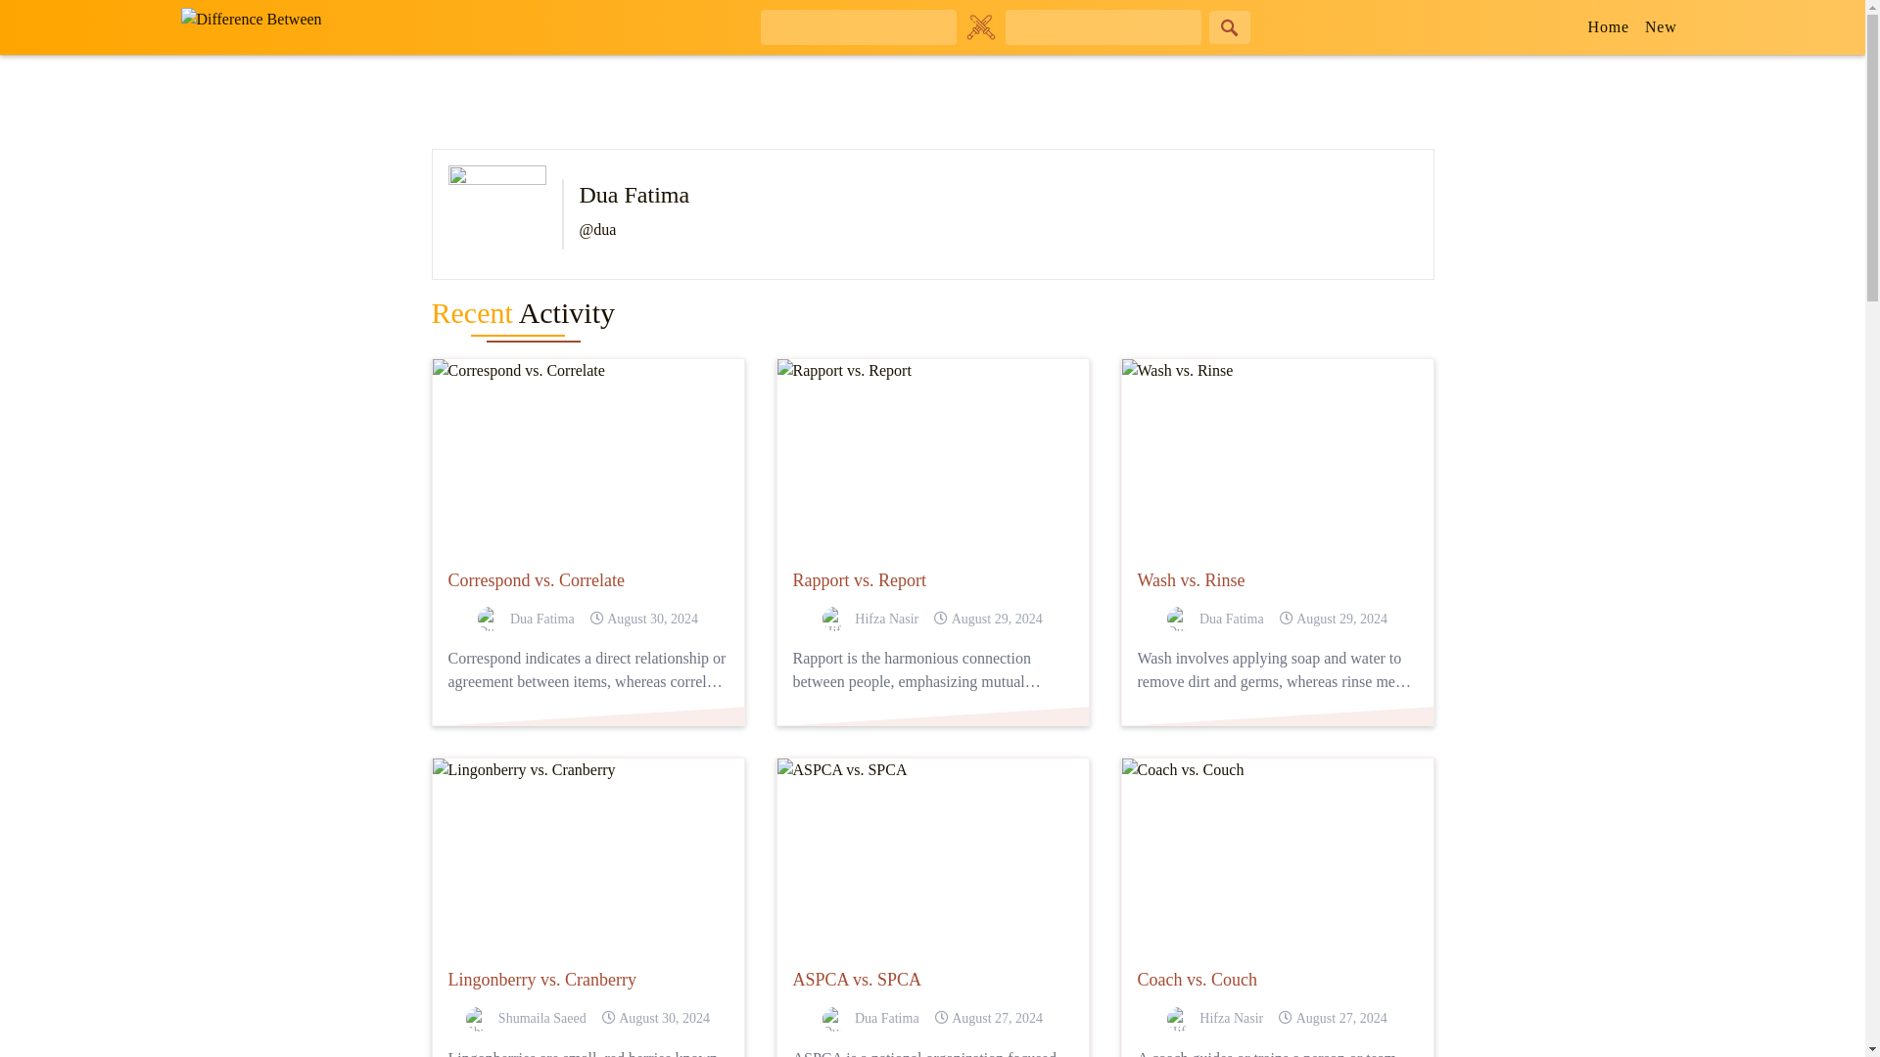 This screenshot has width=1880, height=1057. What do you see at coordinates (932, 981) in the screenshot?
I see `ASPCA vs. SPCA` at bounding box center [932, 981].